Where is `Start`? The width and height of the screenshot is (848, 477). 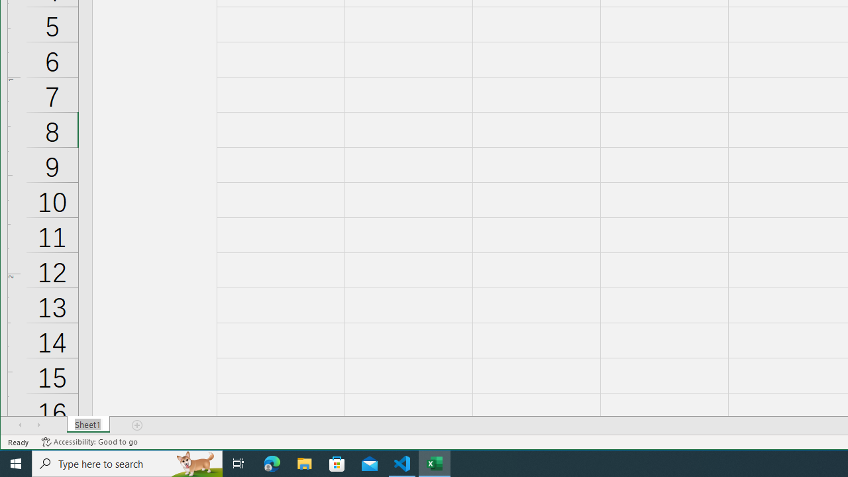
Start is located at coordinates (16, 464).